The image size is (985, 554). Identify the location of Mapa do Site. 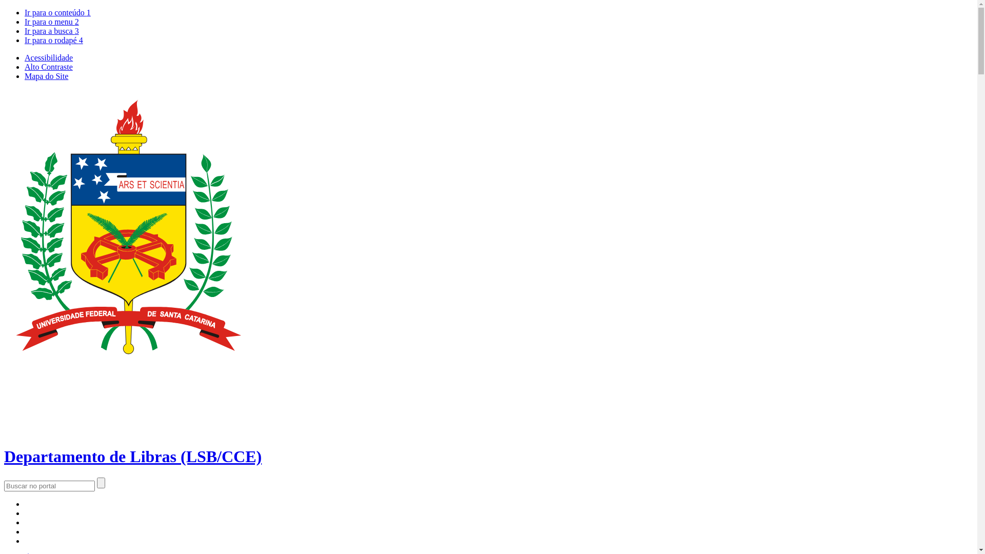
(46, 76).